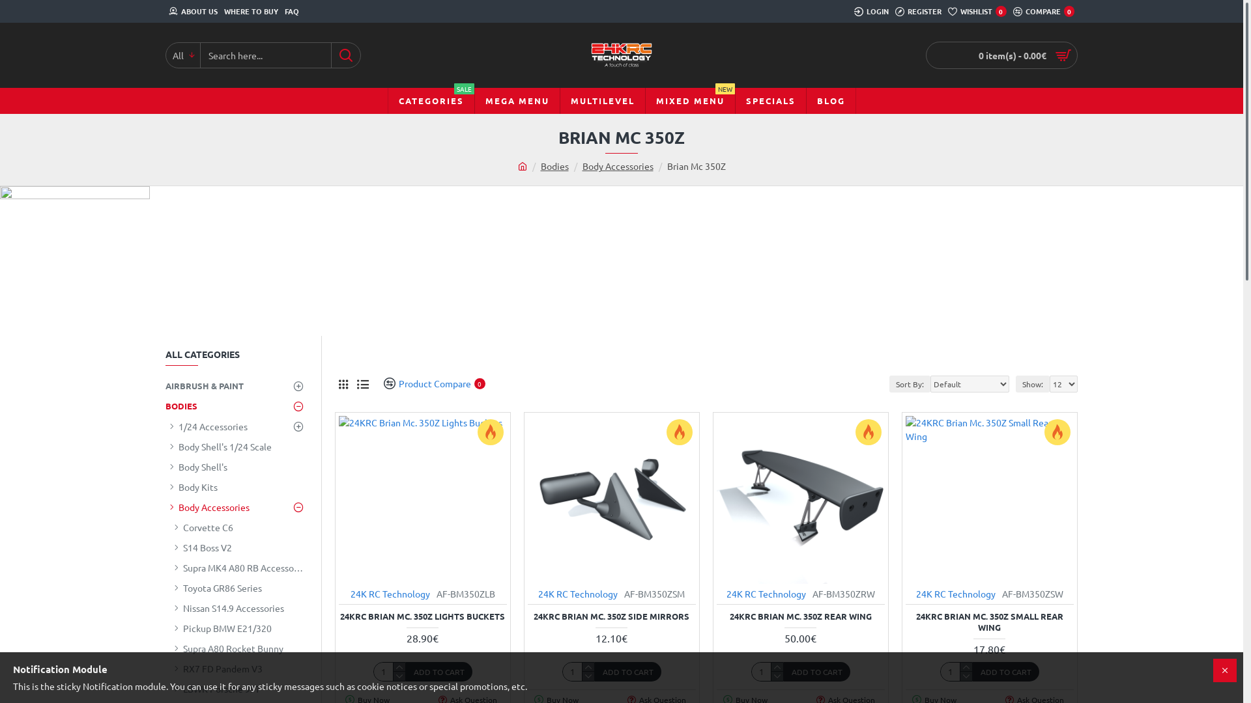 The width and height of the screenshot is (1251, 703). I want to click on 24KRC BRIAN MC. 350Z SMALL REAR WING, so click(990, 622).